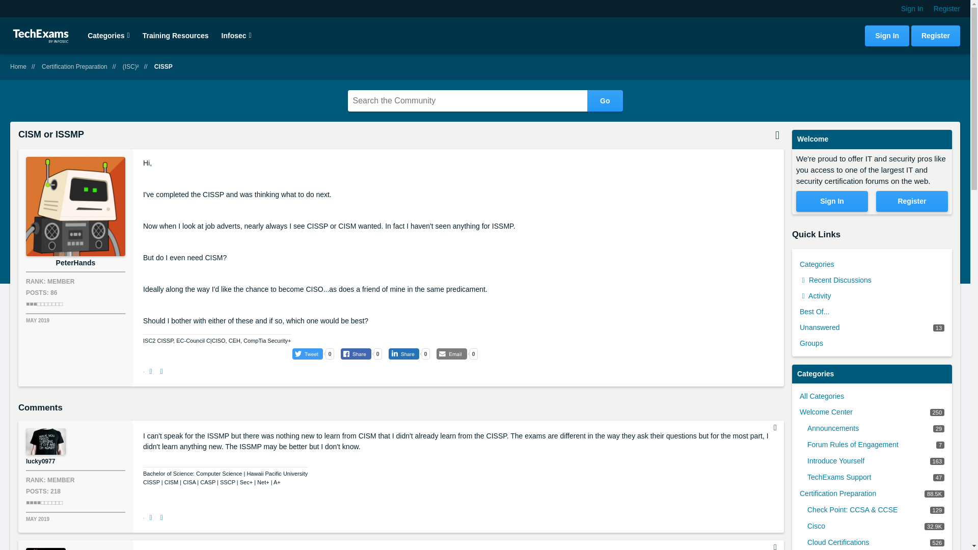  I want to click on Training Resources, so click(176, 35).